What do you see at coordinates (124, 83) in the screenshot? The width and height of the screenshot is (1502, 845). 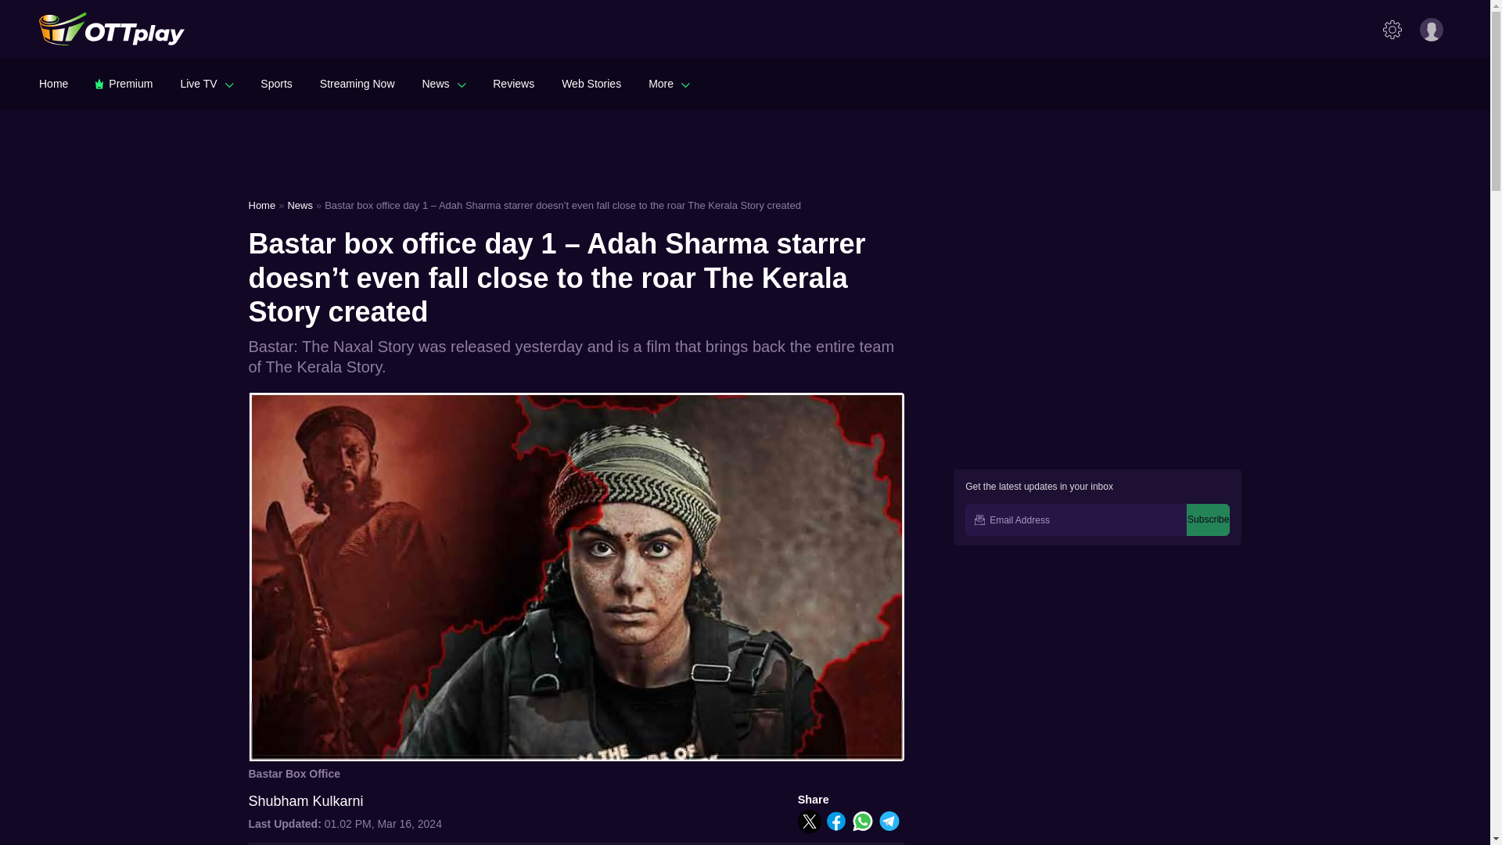 I see `Premium` at bounding box center [124, 83].